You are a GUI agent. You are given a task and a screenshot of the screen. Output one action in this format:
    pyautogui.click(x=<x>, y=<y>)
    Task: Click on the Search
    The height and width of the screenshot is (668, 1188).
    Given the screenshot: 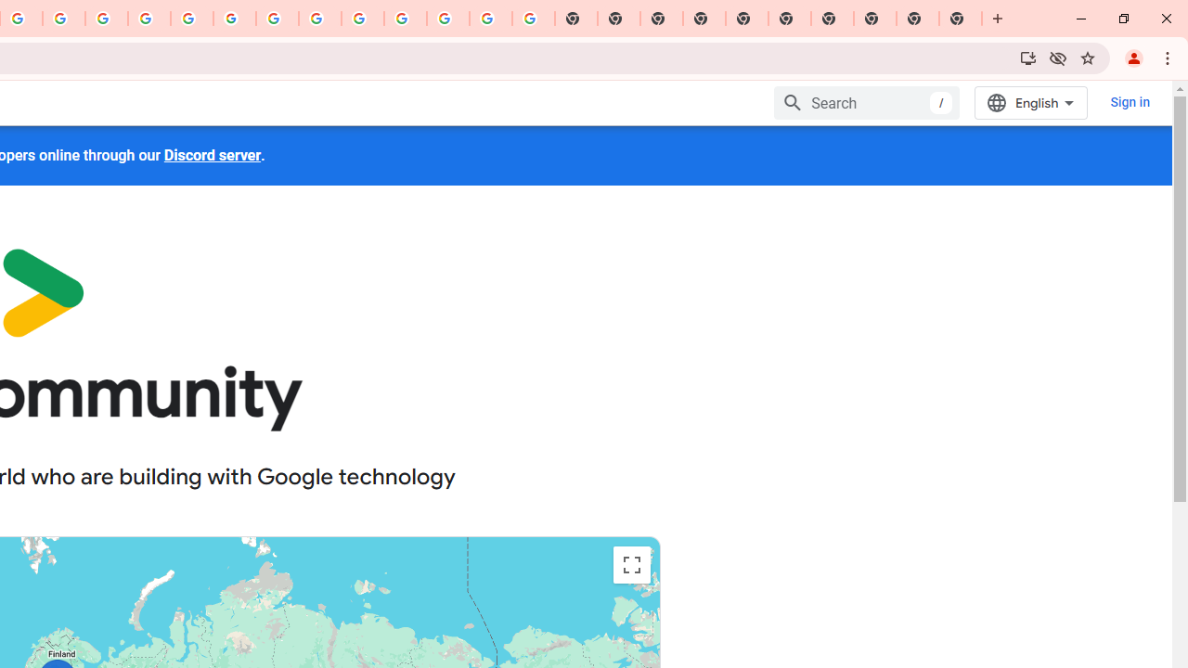 What is the action you would take?
    pyautogui.click(x=867, y=102)
    